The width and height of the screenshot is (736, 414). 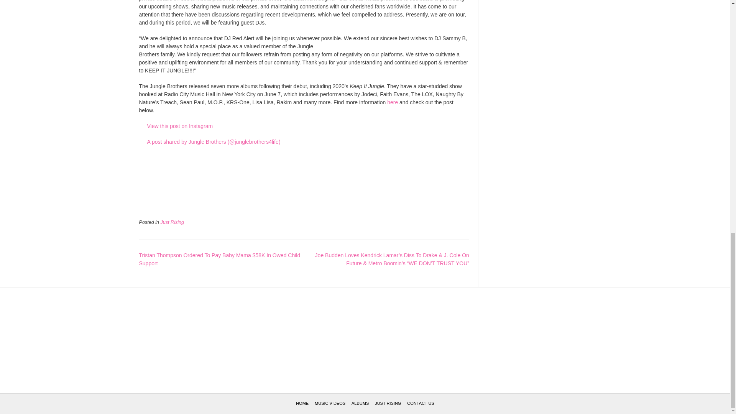 I want to click on CONTACT US, so click(x=420, y=403).